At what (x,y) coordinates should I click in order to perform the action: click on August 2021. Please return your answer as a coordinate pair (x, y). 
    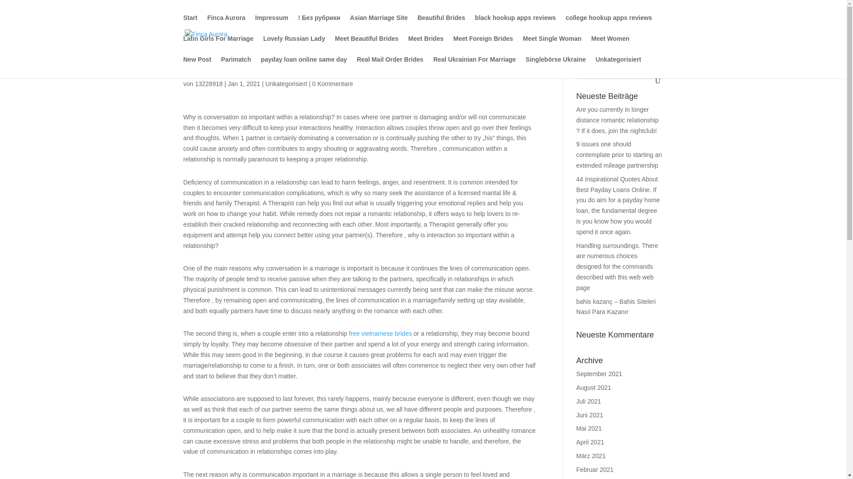
    Looking at the image, I should click on (594, 388).